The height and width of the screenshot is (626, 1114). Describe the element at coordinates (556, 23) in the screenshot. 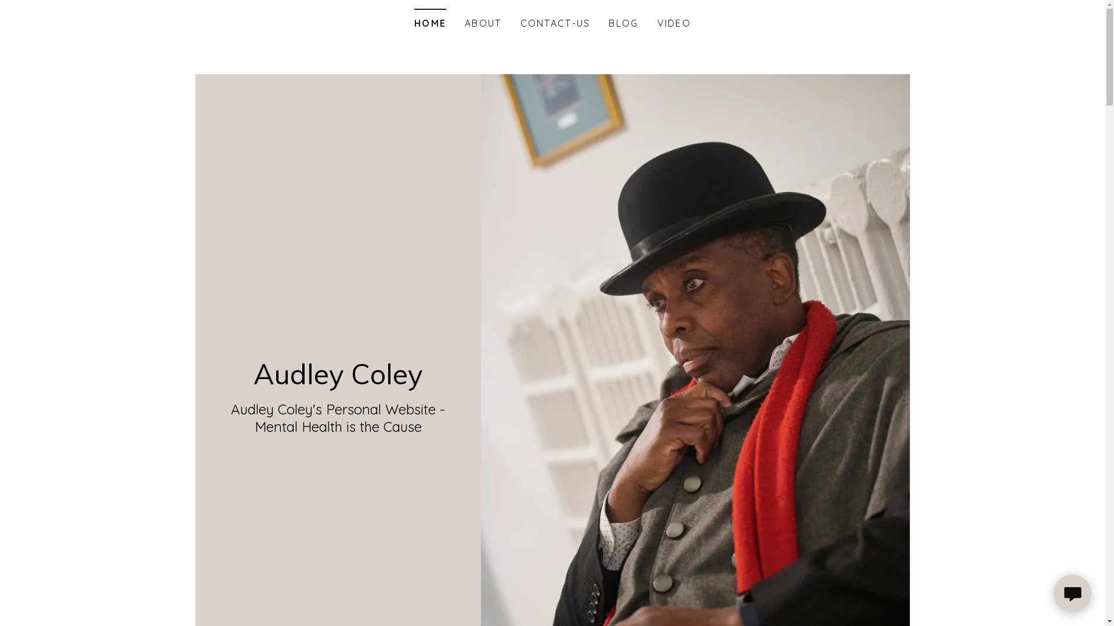

I see `CONTACT-US` at that location.